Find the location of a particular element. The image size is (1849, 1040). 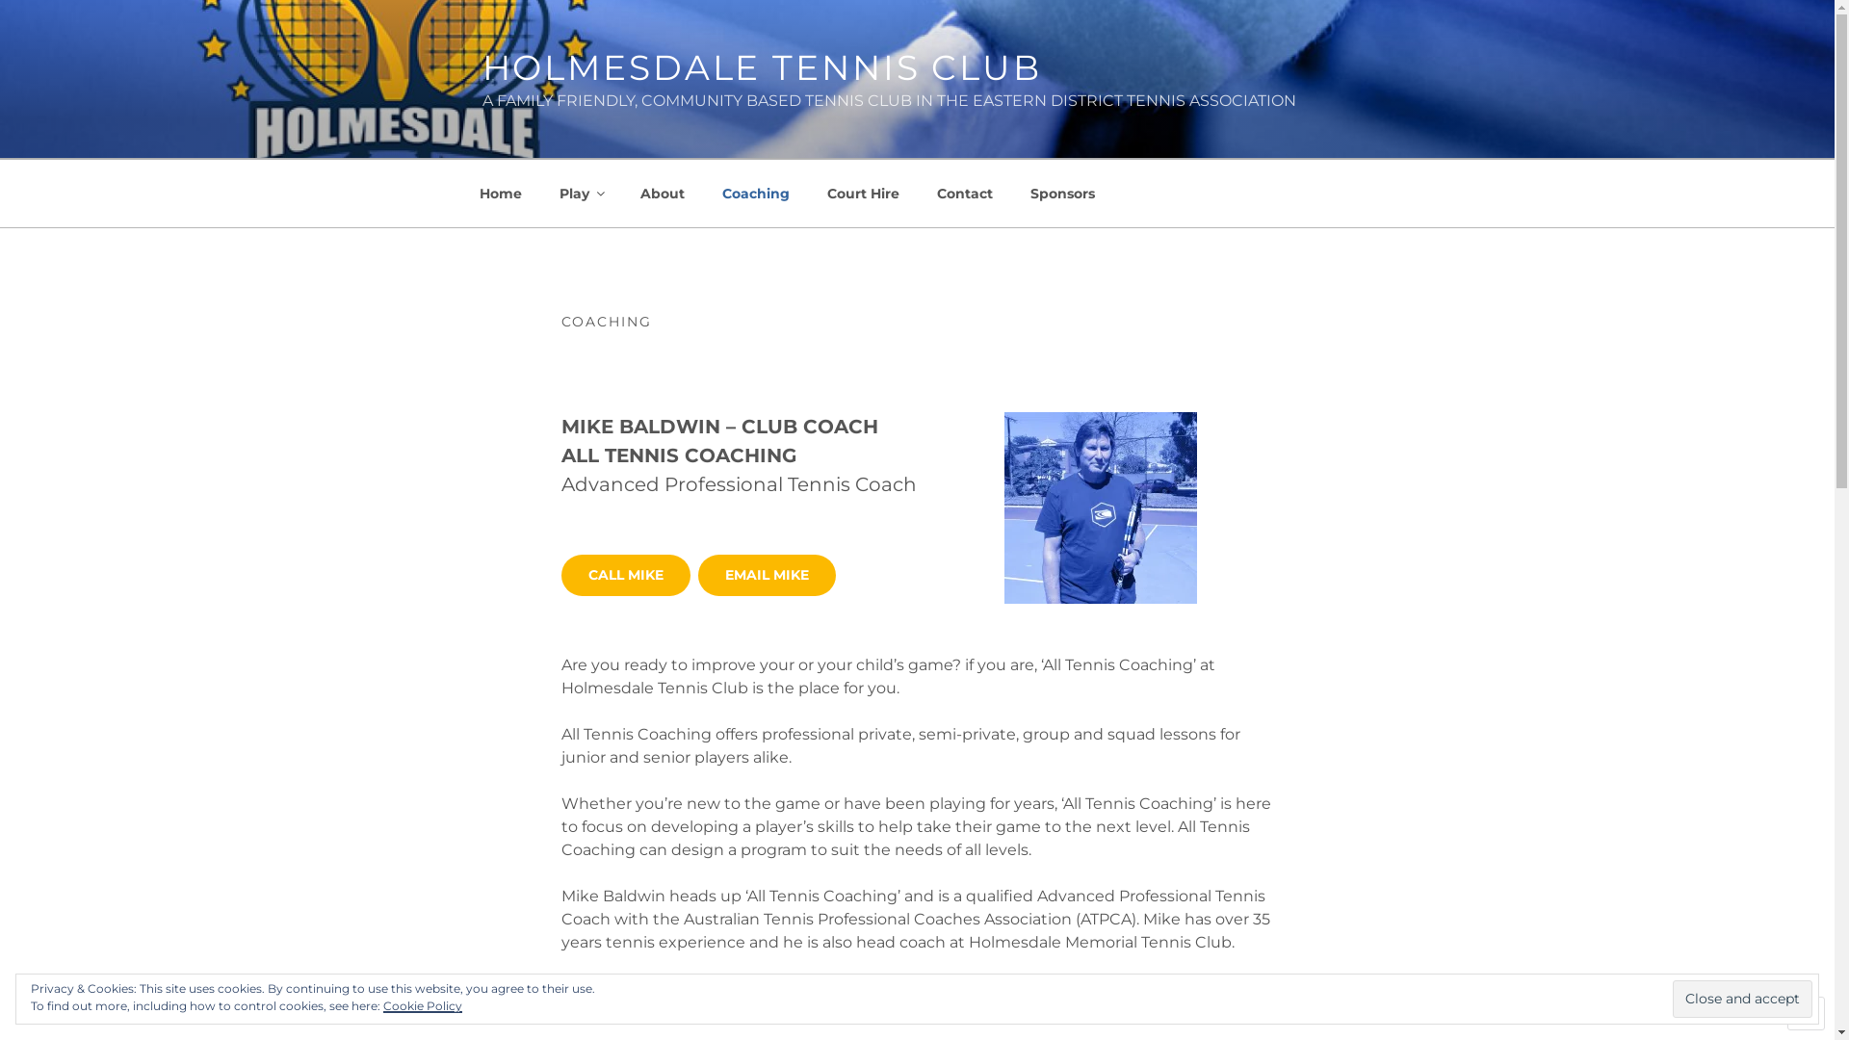

Cookie Policy is located at coordinates (423, 1005).